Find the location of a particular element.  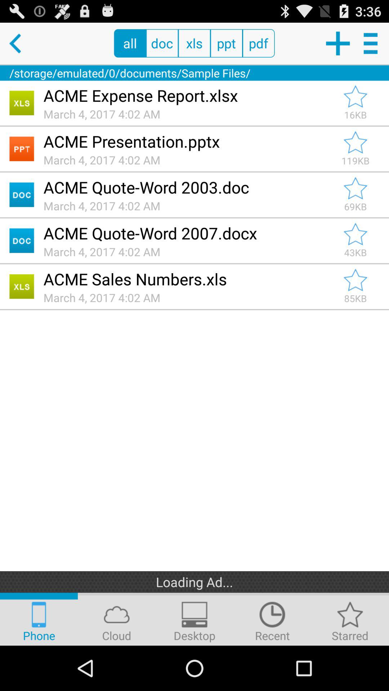

press for menu option is located at coordinates (372, 43).